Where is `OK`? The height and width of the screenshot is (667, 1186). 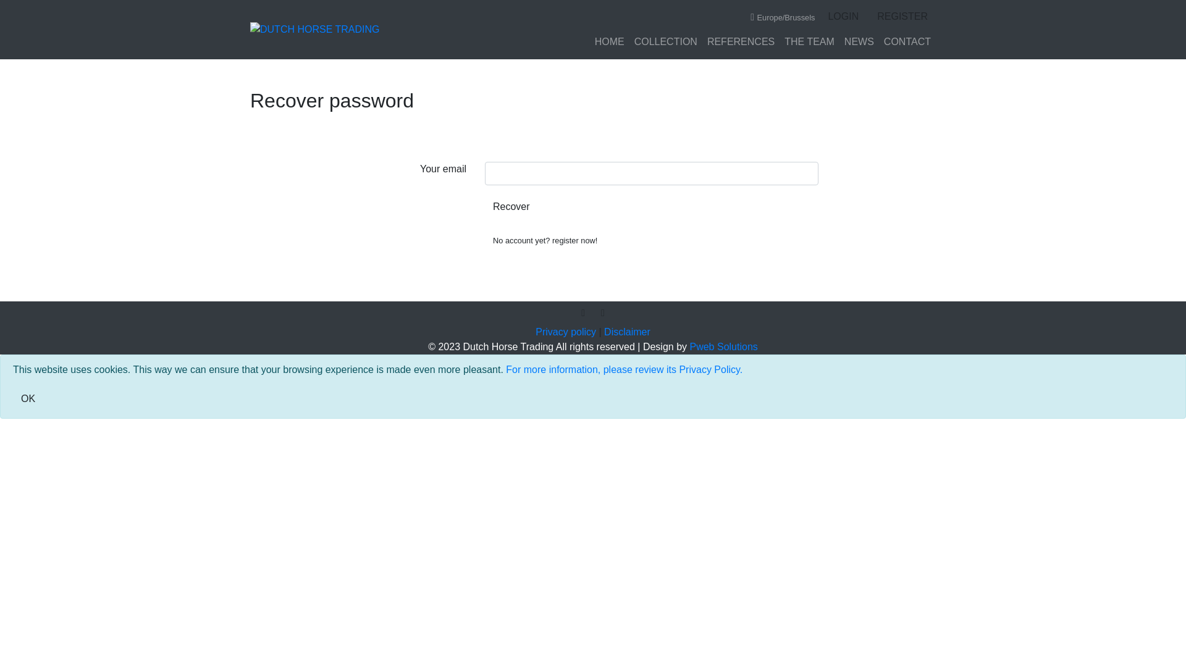
OK is located at coordinates (28, 399).